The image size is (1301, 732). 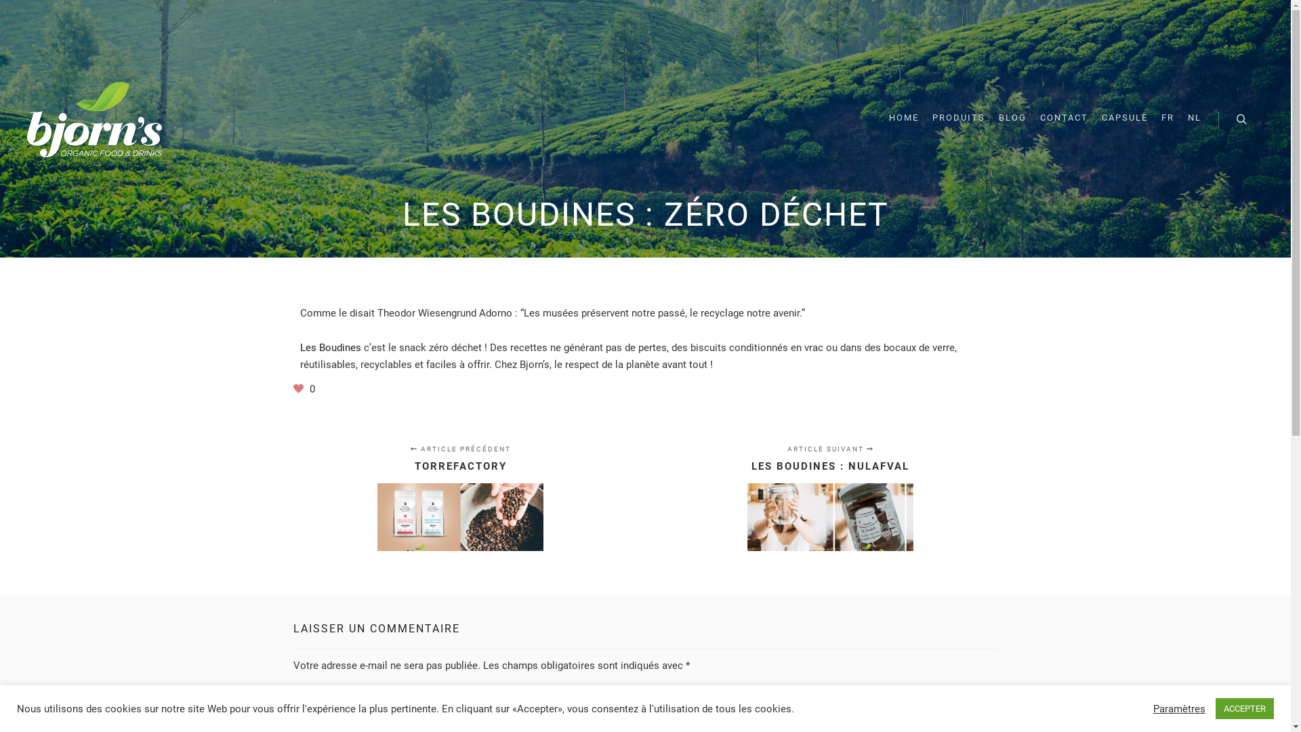 I want to click on NL, so click(x=1195, y=118).